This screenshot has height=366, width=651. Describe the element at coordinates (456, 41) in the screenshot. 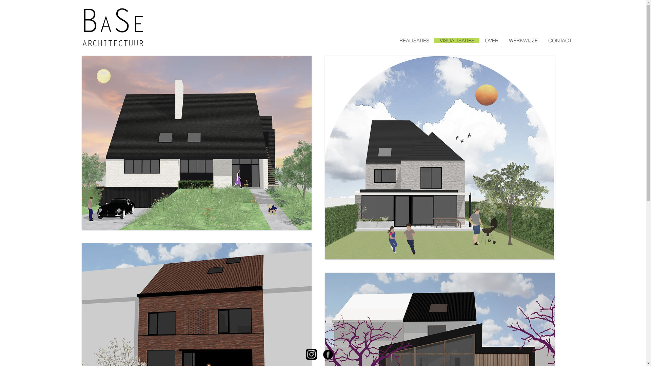

I see `VISUALISATIES` at that location.